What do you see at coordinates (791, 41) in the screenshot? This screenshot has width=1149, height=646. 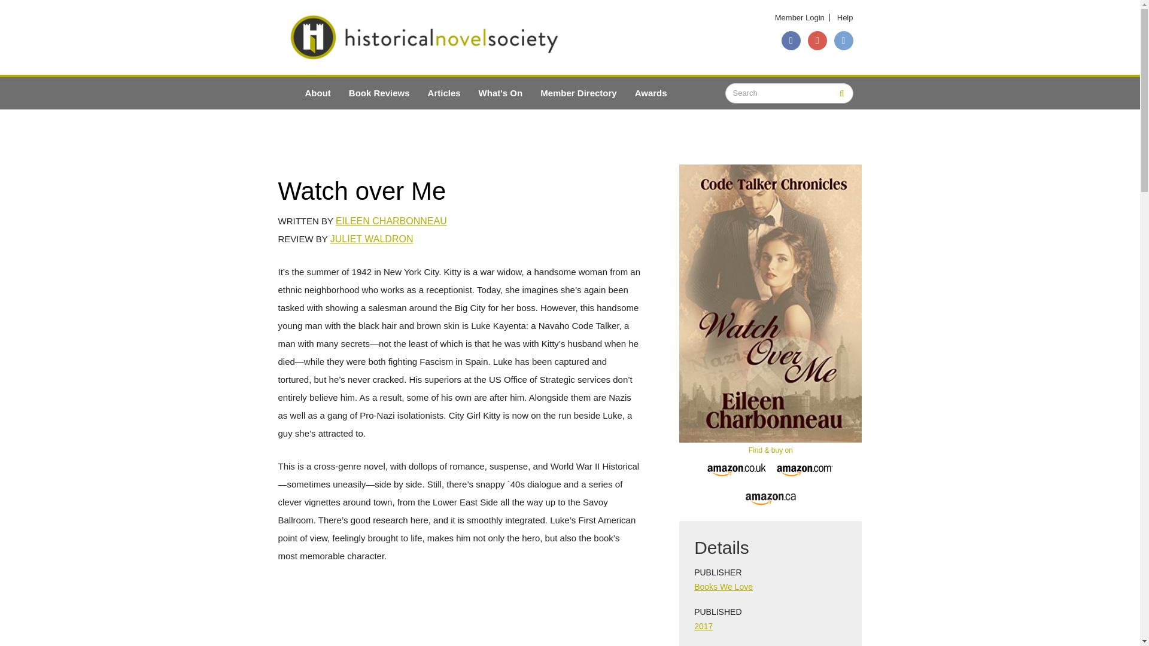 I see `facebook` at bounding box center [791, 41].